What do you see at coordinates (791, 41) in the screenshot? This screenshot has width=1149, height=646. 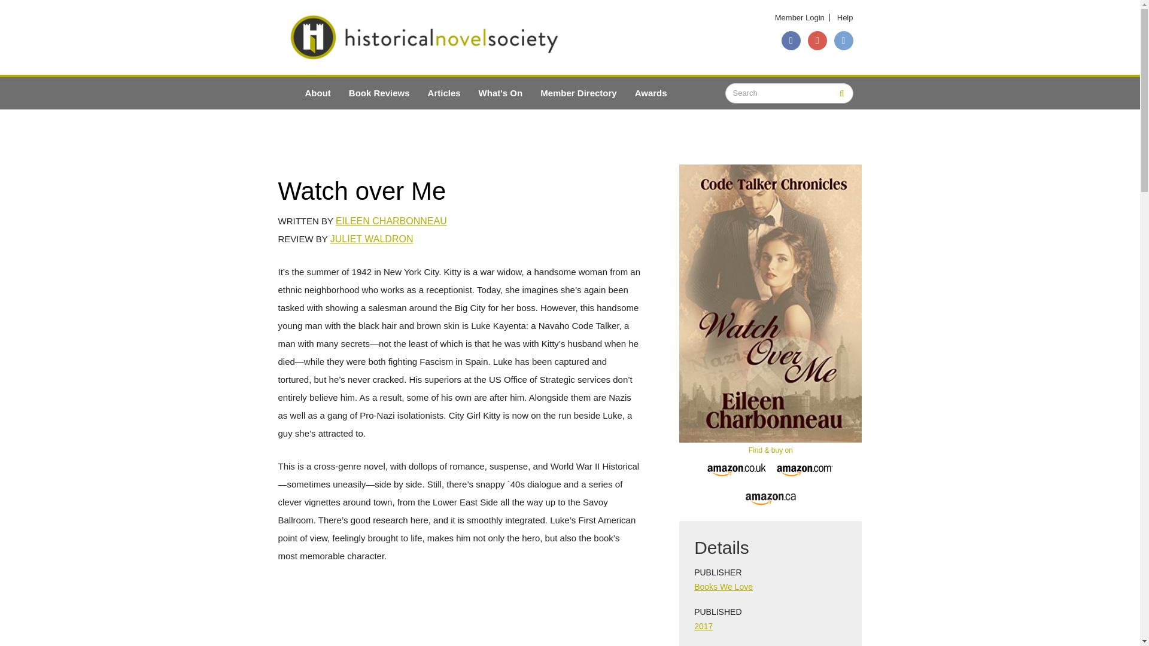 I see `facebook` at bounding box center [791, 41].